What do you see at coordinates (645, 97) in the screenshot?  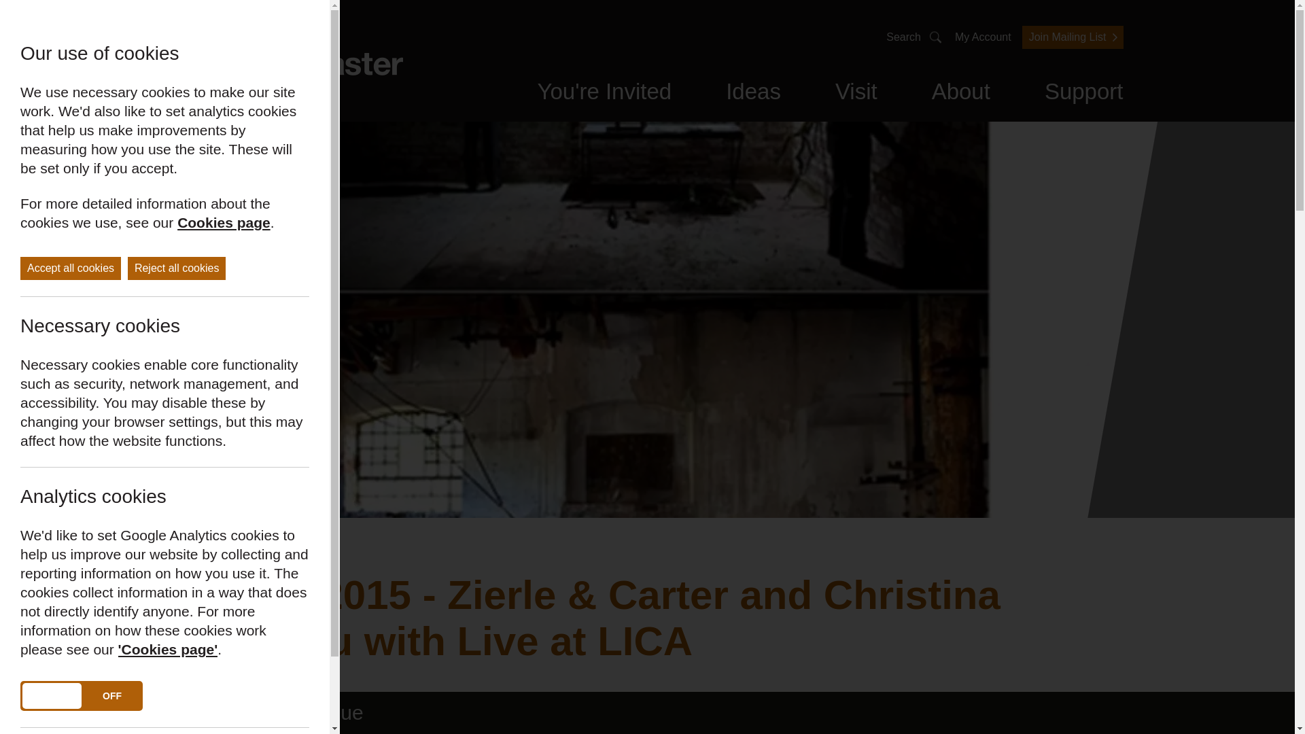 I see `Current Projects` at bounding box center [645, 97].